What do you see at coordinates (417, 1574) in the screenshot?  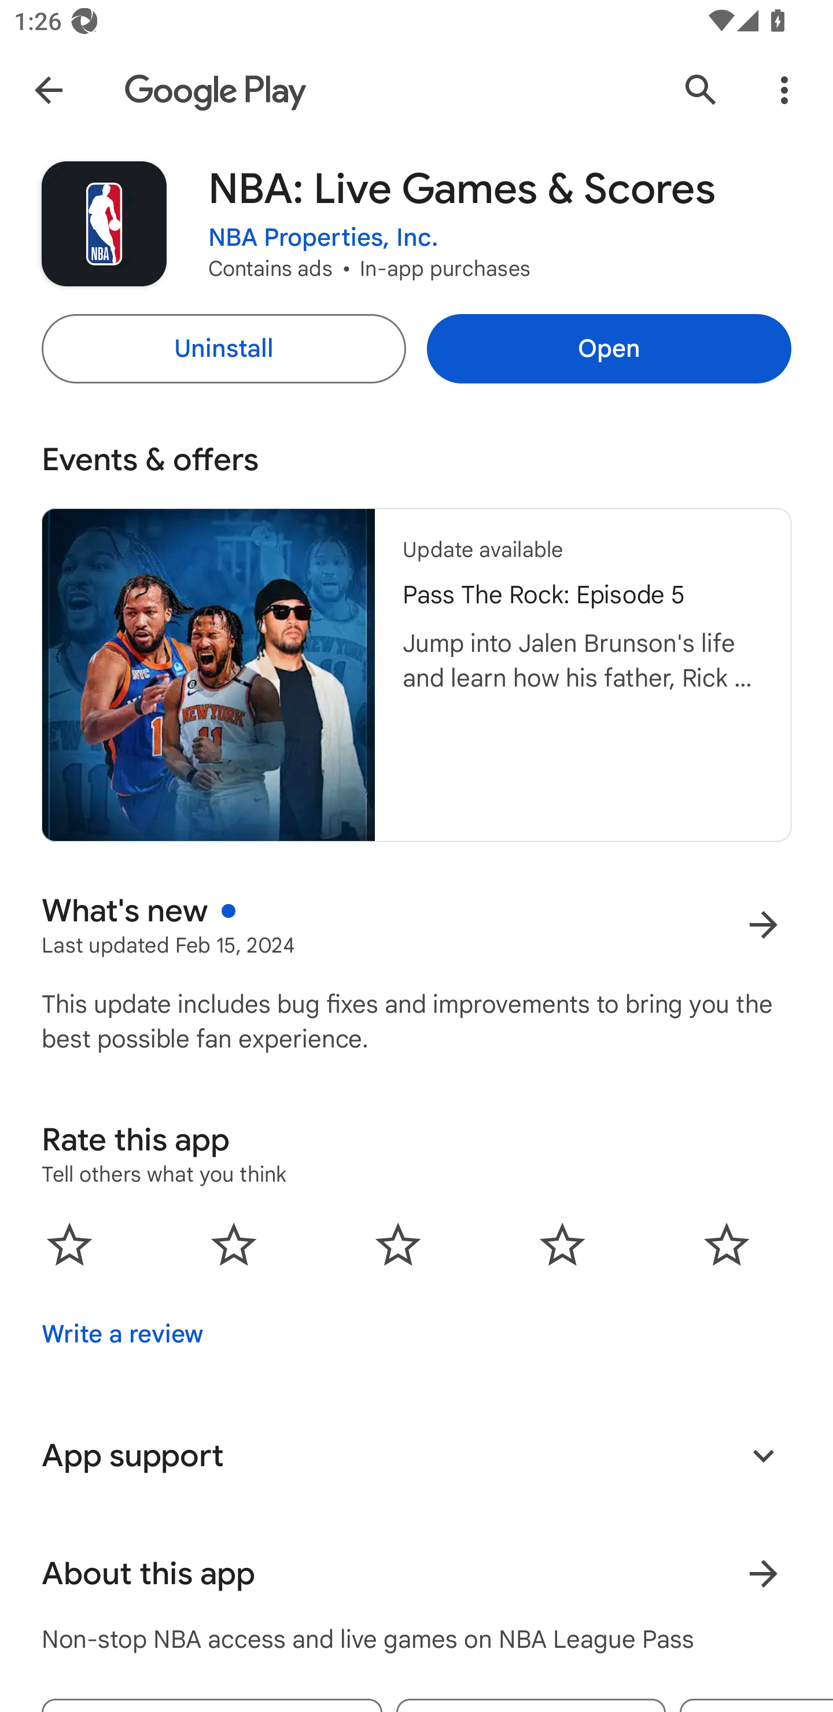 I see `About this app Learn more About this app` at bounding box center [417, 1574].